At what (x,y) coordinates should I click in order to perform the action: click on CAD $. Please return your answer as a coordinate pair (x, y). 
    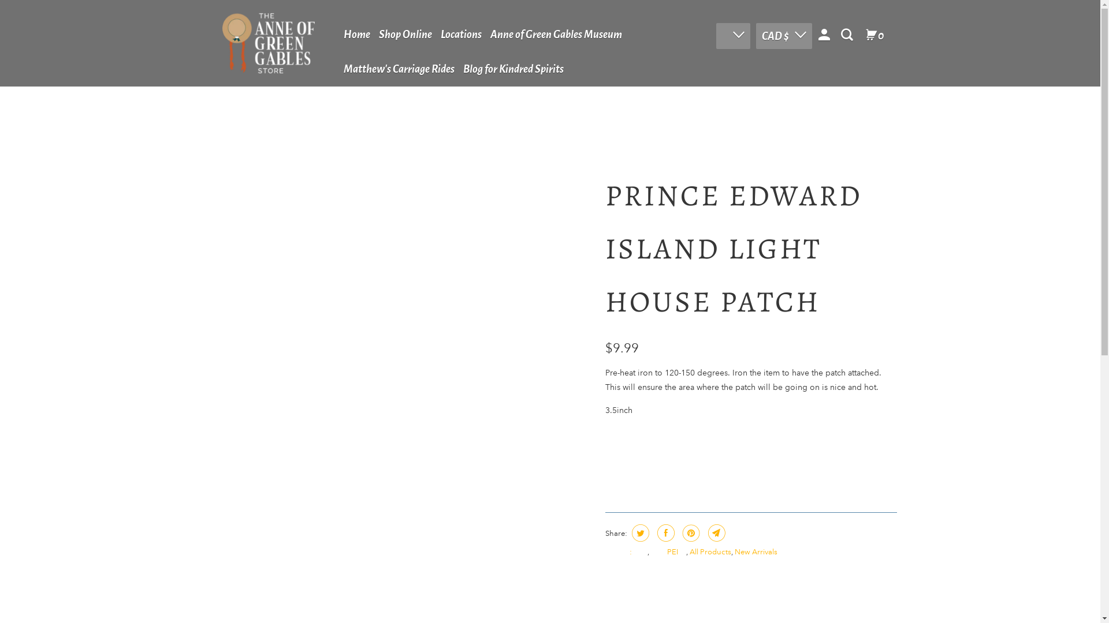
    Looking at the image, I should click on (783, 36).